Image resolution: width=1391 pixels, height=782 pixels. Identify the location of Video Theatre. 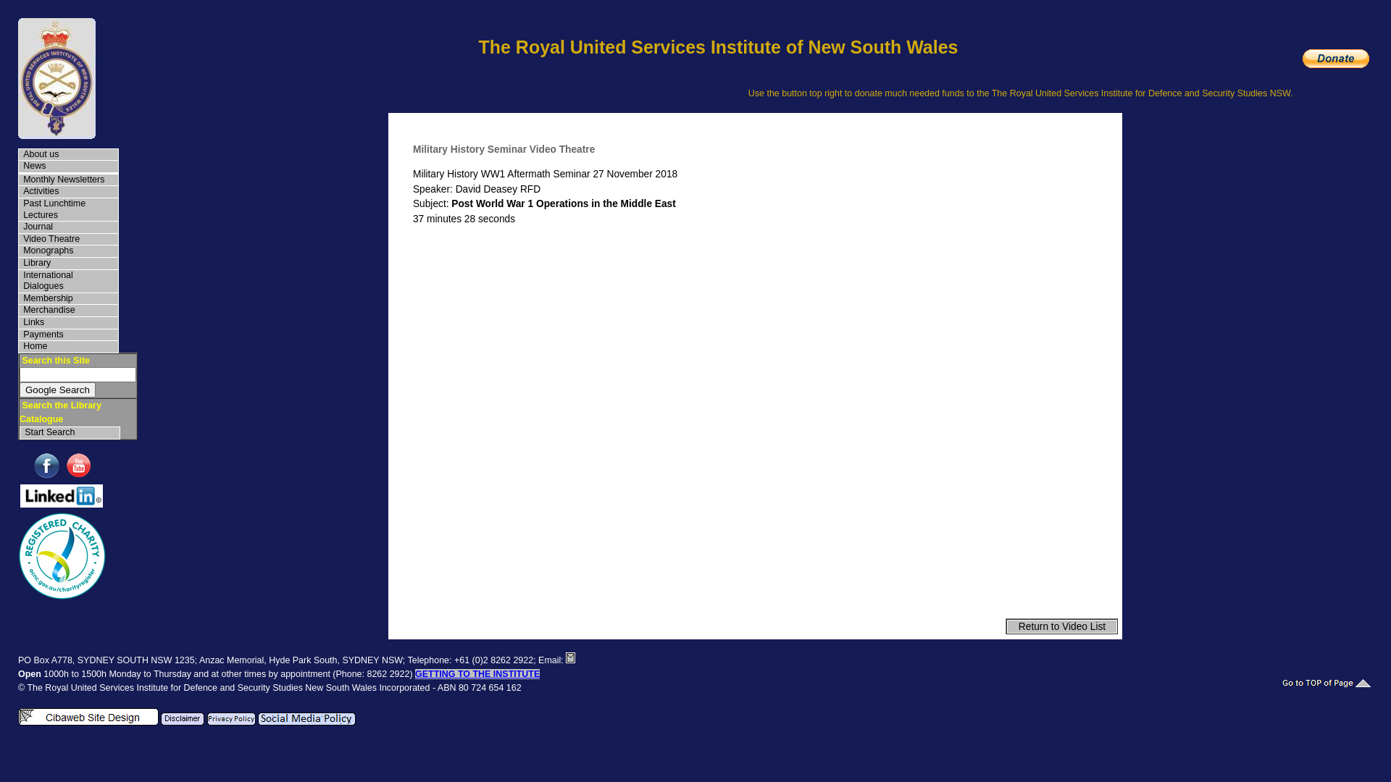
(68, 240).